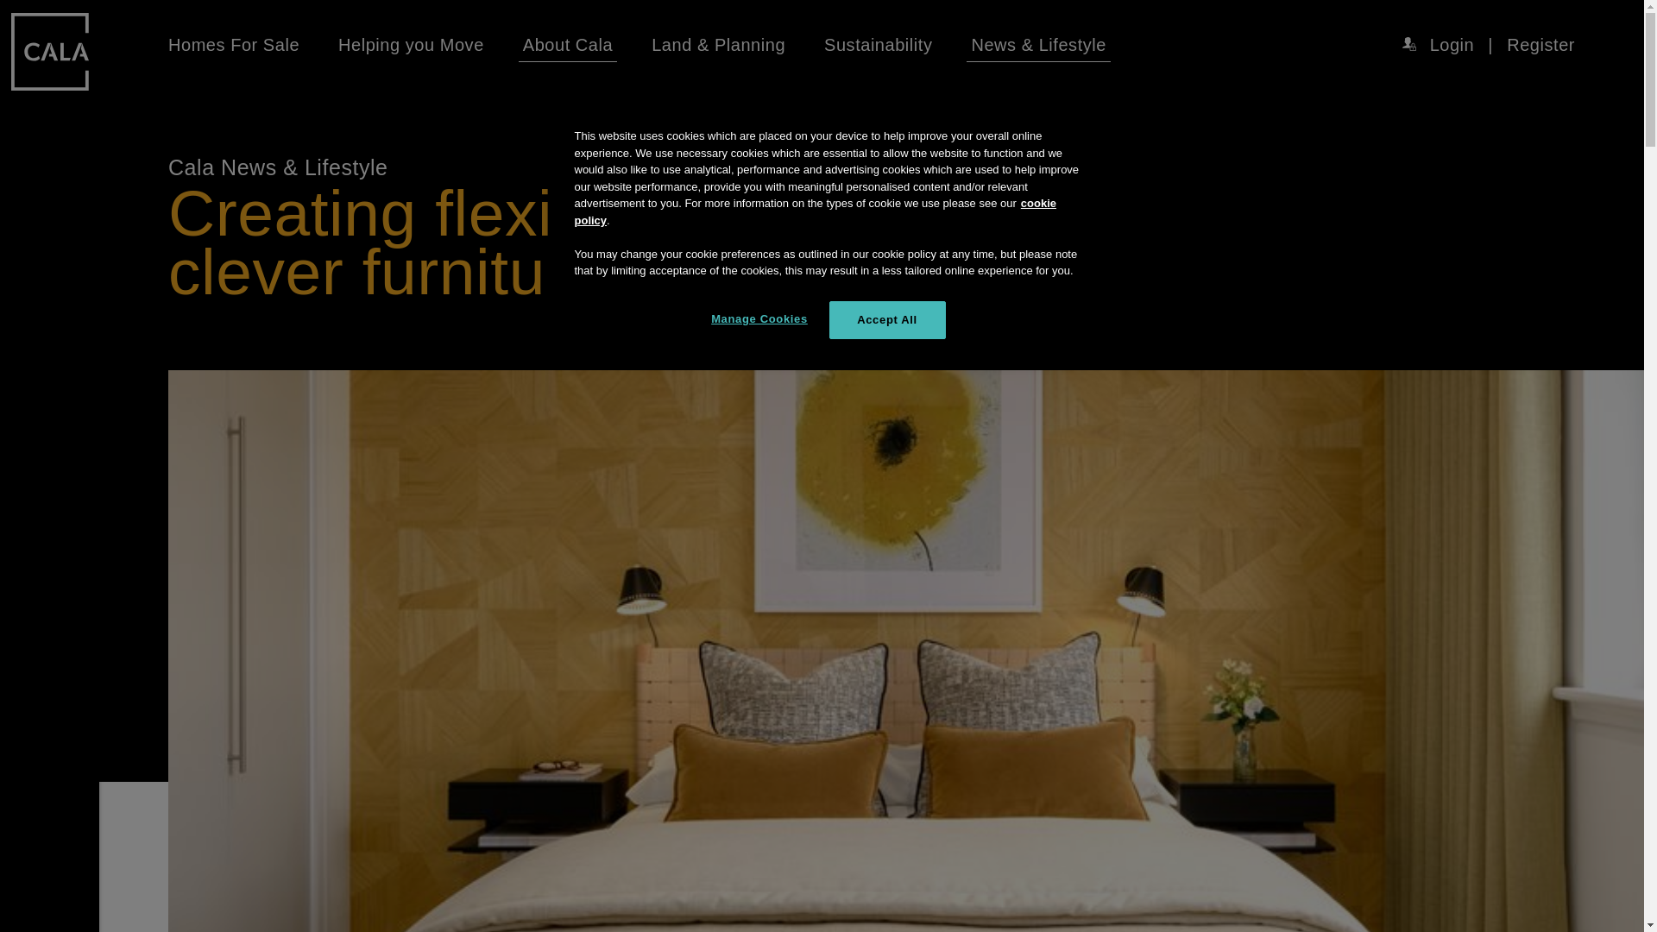 This screenshot has height=932, width=1657. What do you see at coordinates (1445, 785) in the screenshot?
I see `Customer reviews powered by Trustpilot` at bounding box center [1445, 785].